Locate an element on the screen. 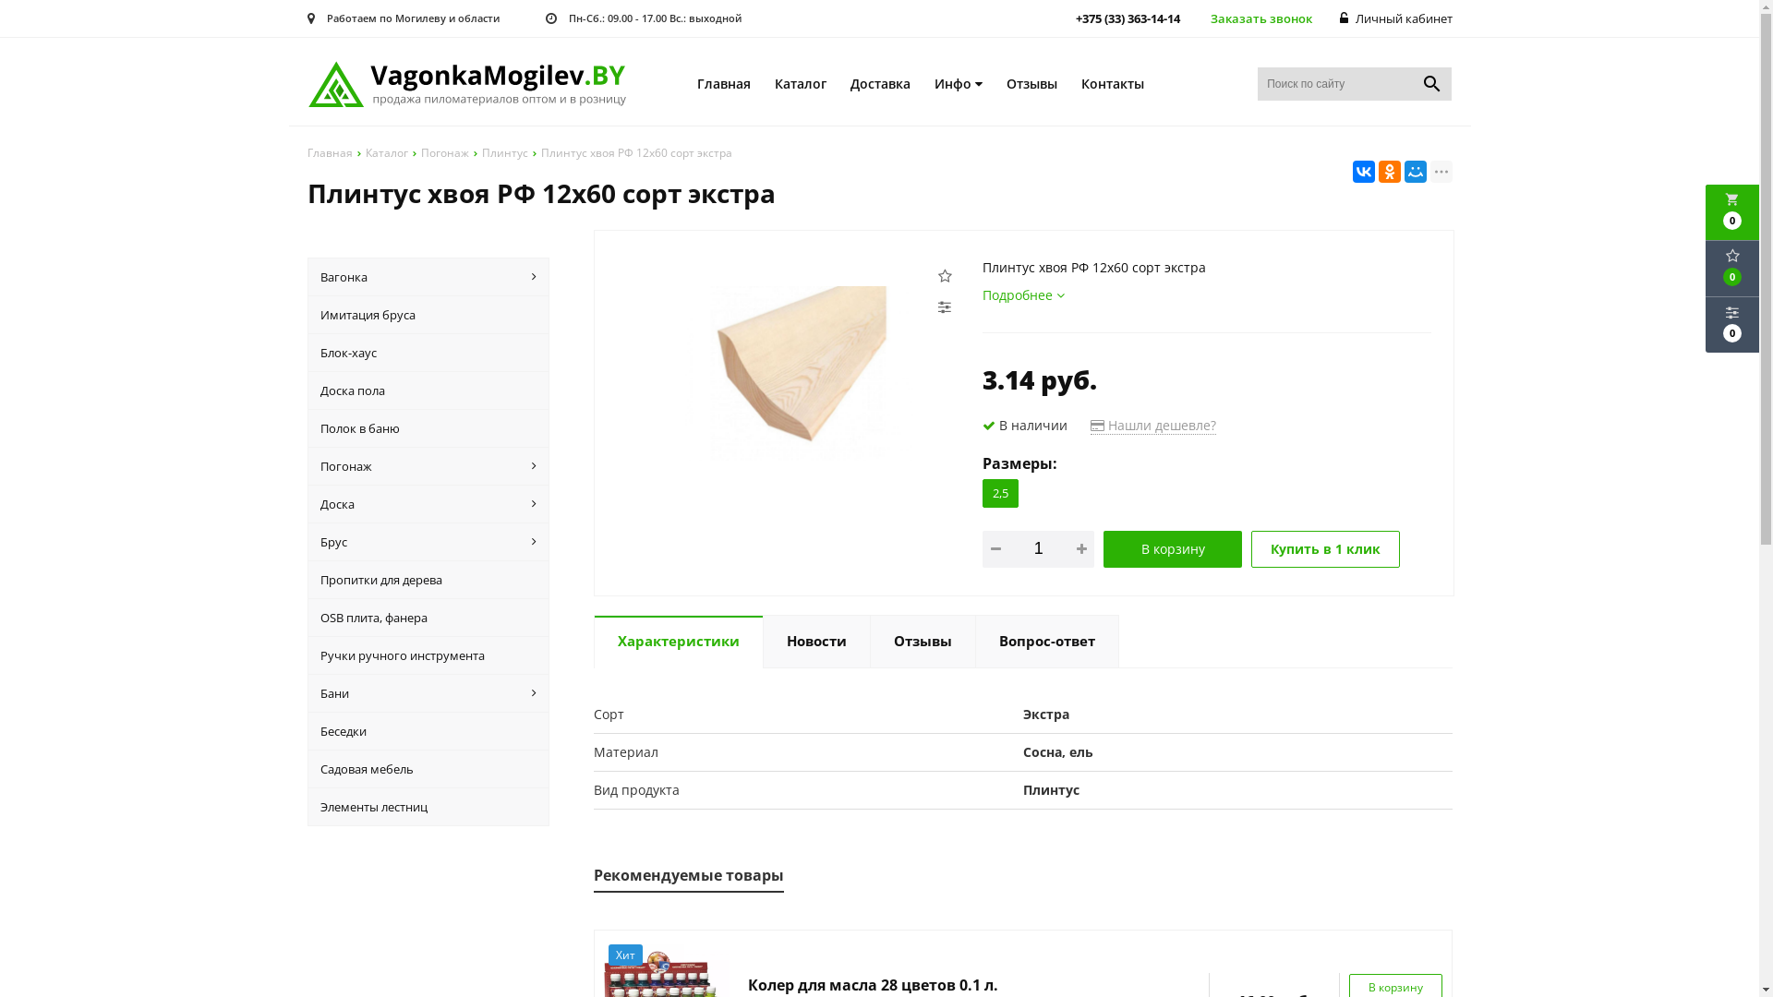 This screenshot has height=997, width=1773. +375 (33) 363-14-14 is located at coordinates (1128, 18).